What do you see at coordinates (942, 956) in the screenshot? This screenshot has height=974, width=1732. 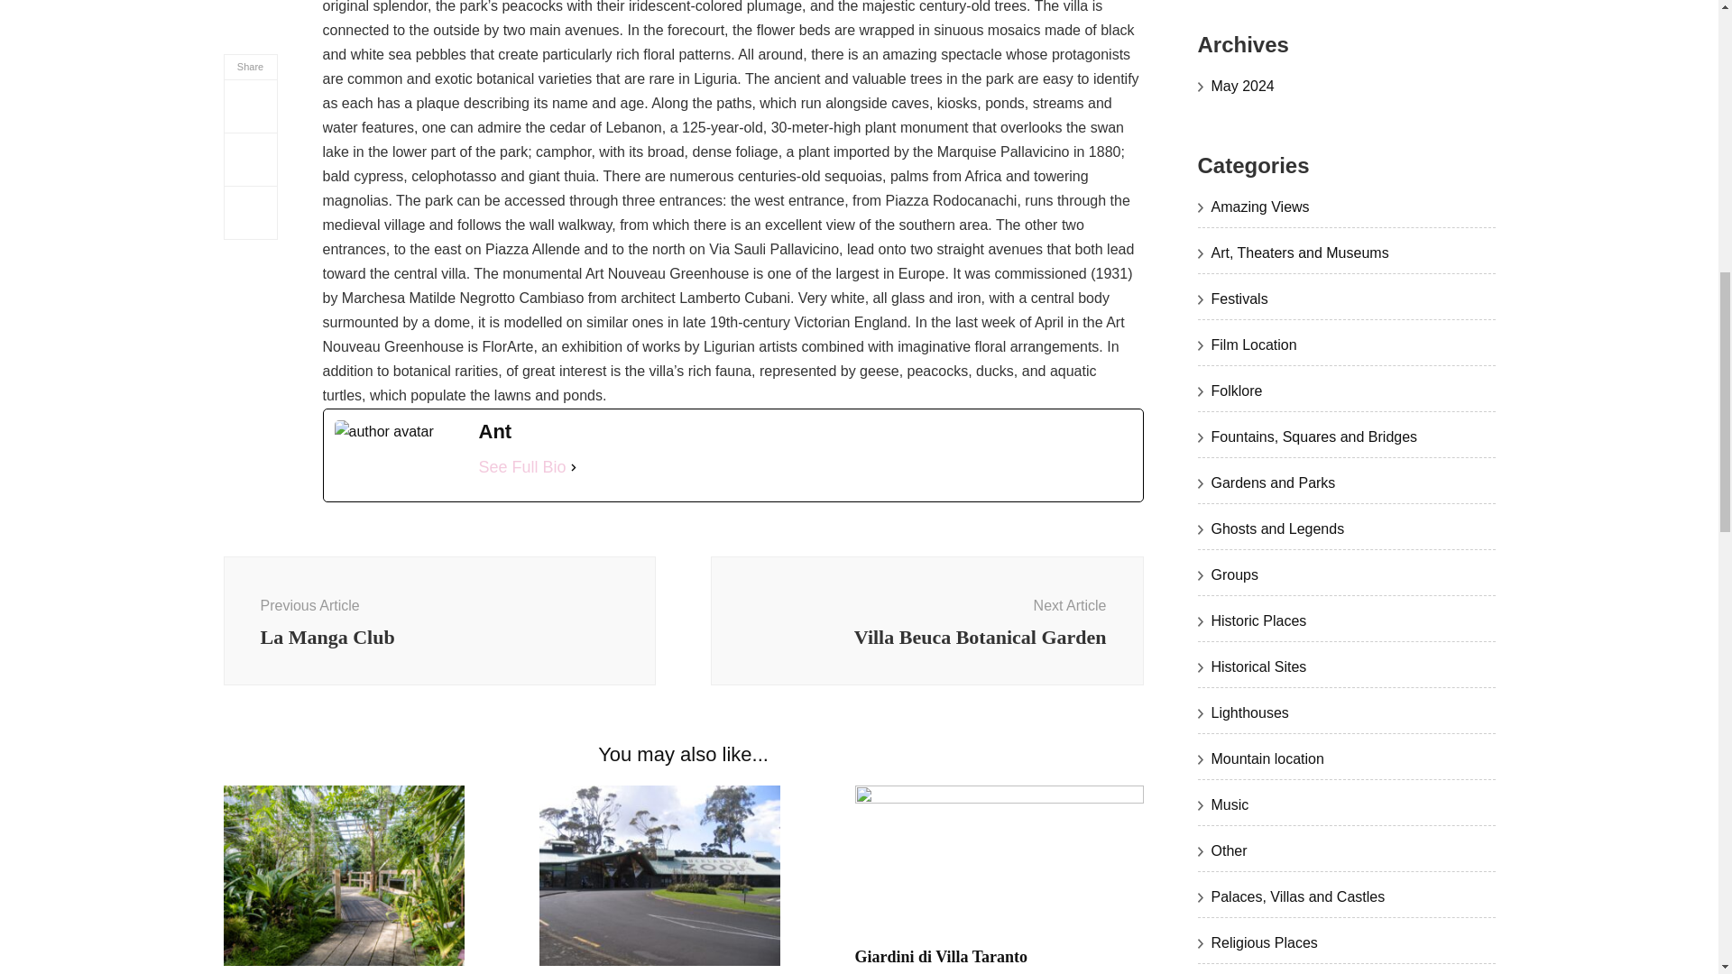 I see `Giardini di Villa Taranto` at bounding box center [942, 956].